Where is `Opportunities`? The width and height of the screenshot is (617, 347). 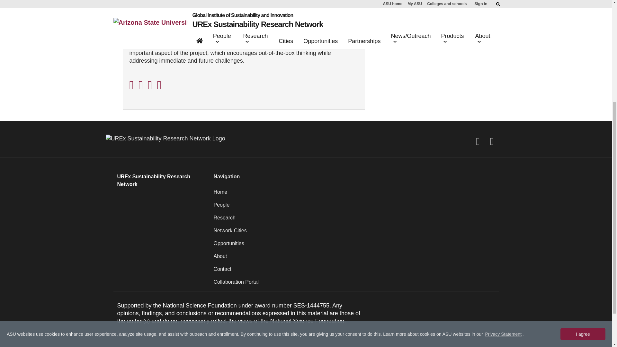 Opportunities is located at coordinates (354, 246).